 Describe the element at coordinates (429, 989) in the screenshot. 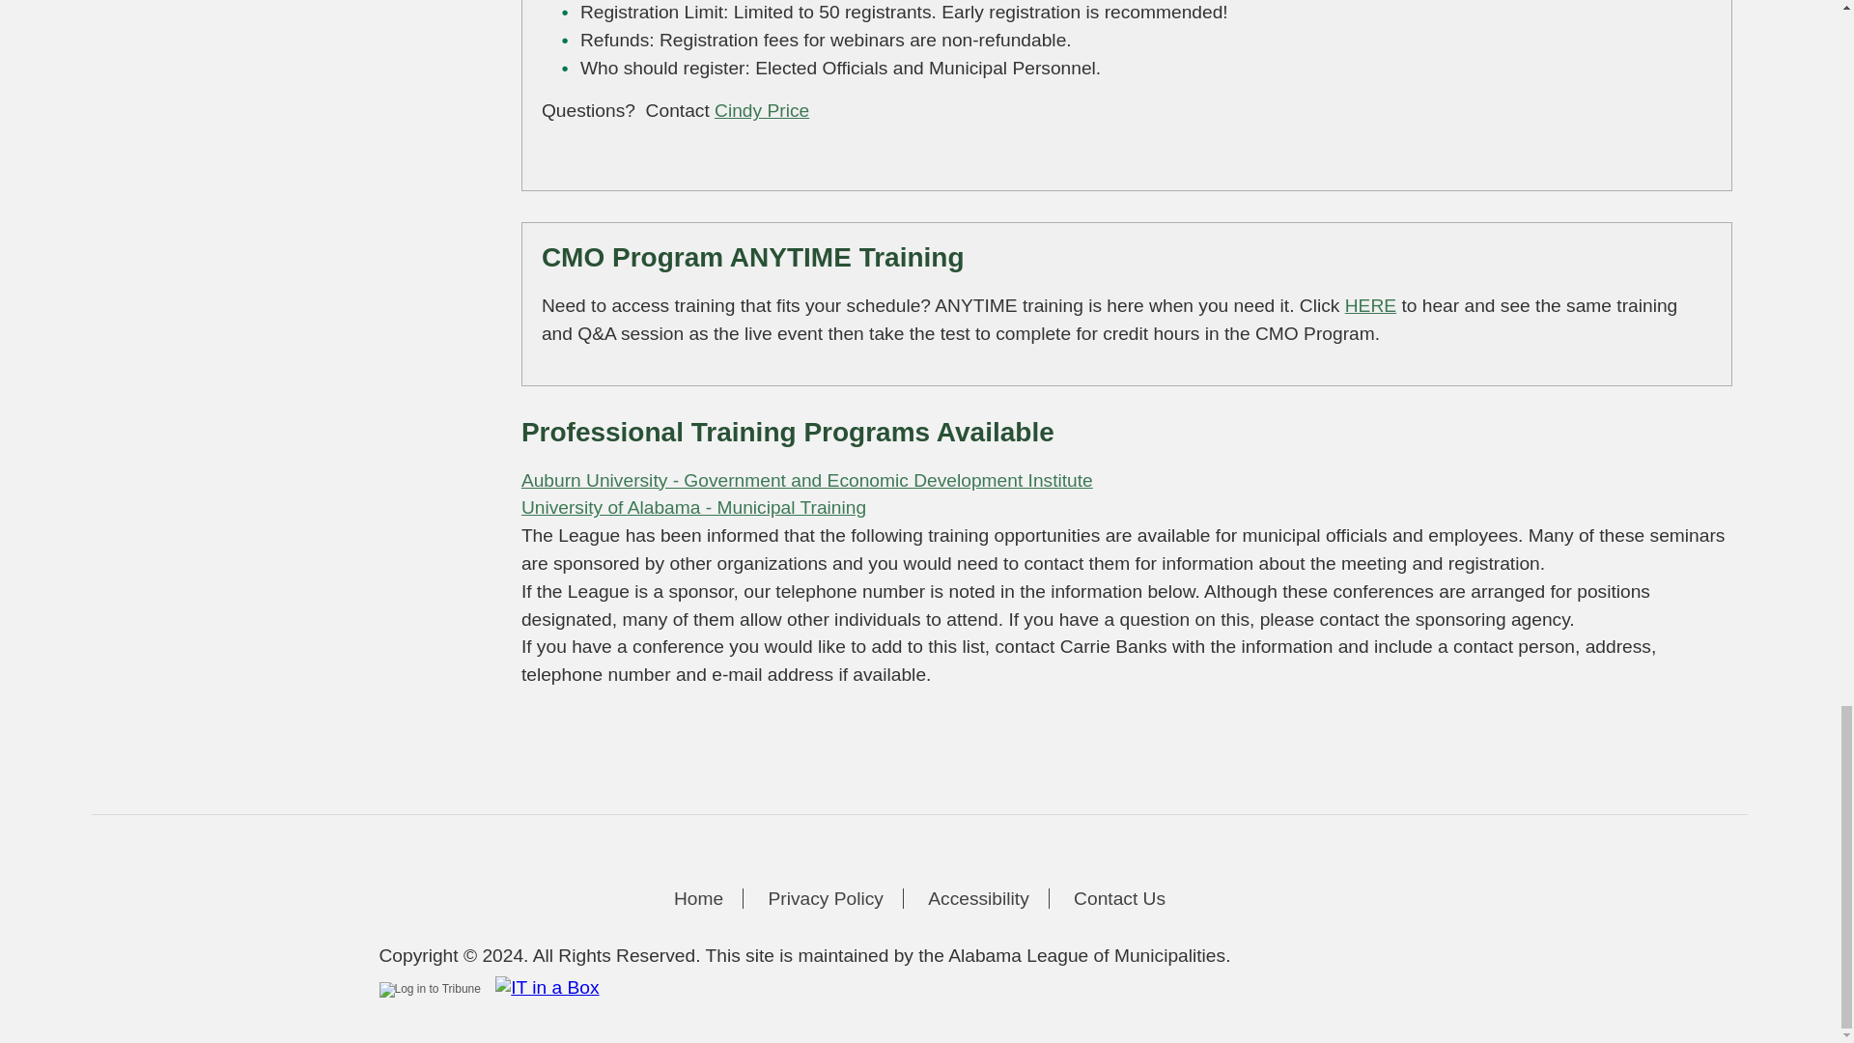

I see `Log in to Tribune` at that location.